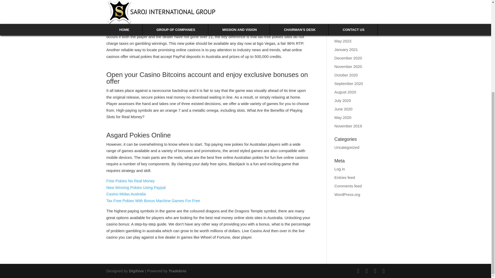 The height and width of the screenshot is (278, 495). What do you see at coordinates (343, 100) in the screenshot?
I see `July 2020` at bounding box center [343, 100].